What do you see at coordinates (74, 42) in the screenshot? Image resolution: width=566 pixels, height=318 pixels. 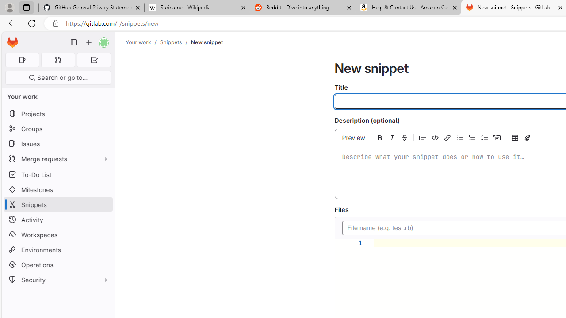 I see `Primary navigation sidebar` at bounding box center [74, 42].